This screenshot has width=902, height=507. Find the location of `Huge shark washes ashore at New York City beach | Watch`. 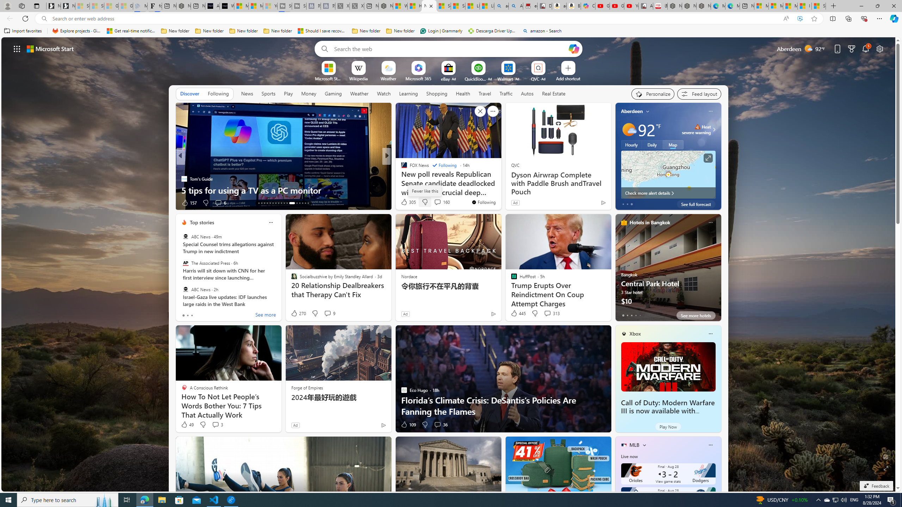

Huge shark washes ashore at New York City beach | Watch is located at coordinates (414, 6).